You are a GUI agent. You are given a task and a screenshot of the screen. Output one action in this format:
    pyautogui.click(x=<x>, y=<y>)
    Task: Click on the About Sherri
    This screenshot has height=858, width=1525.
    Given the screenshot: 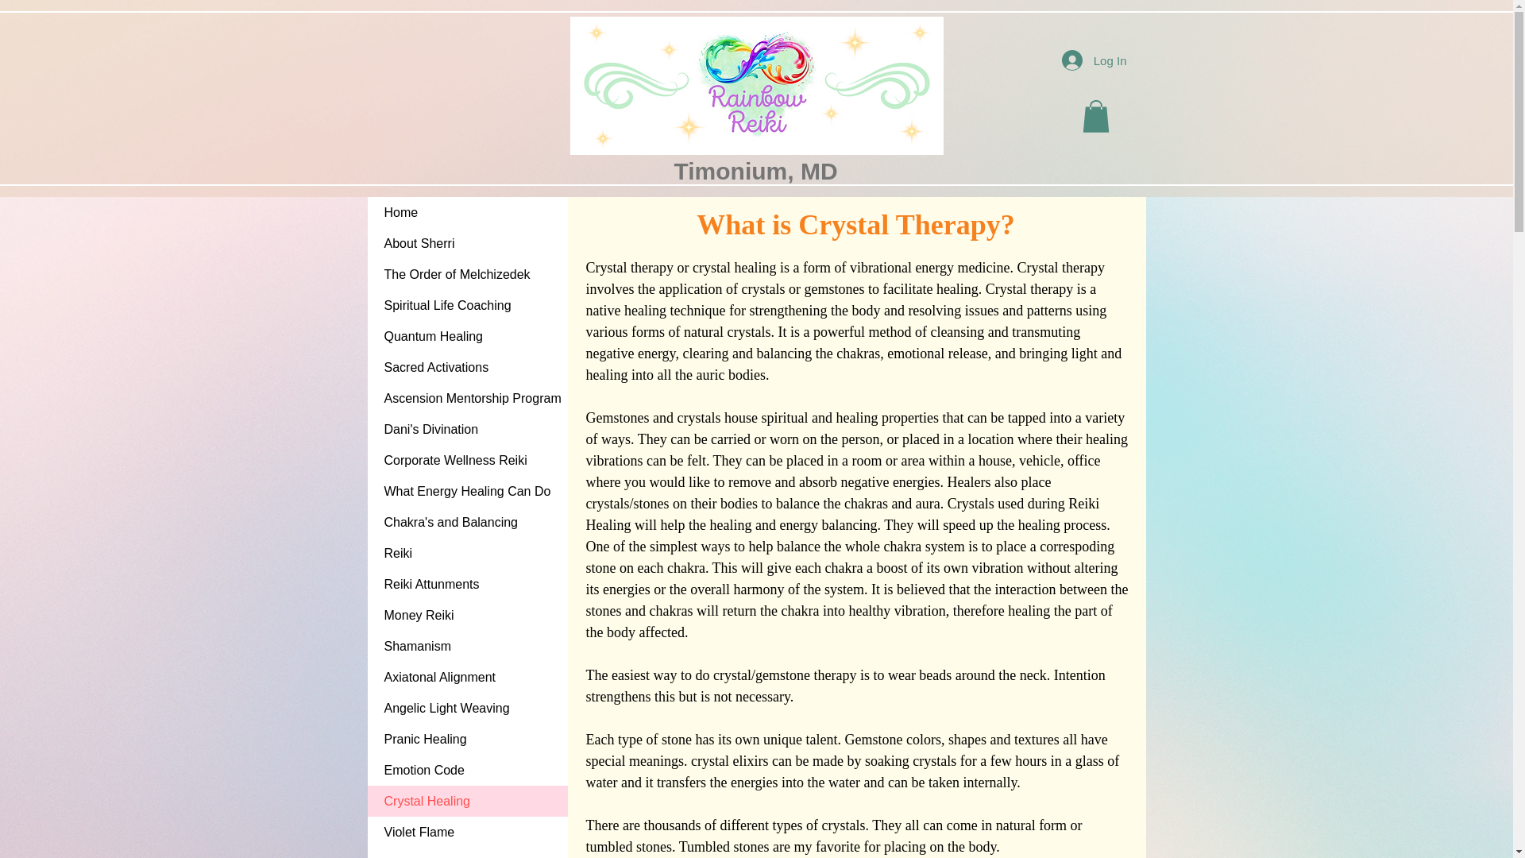 What is the action you would take?
    pyautogui.click(x=467, y=243)
    